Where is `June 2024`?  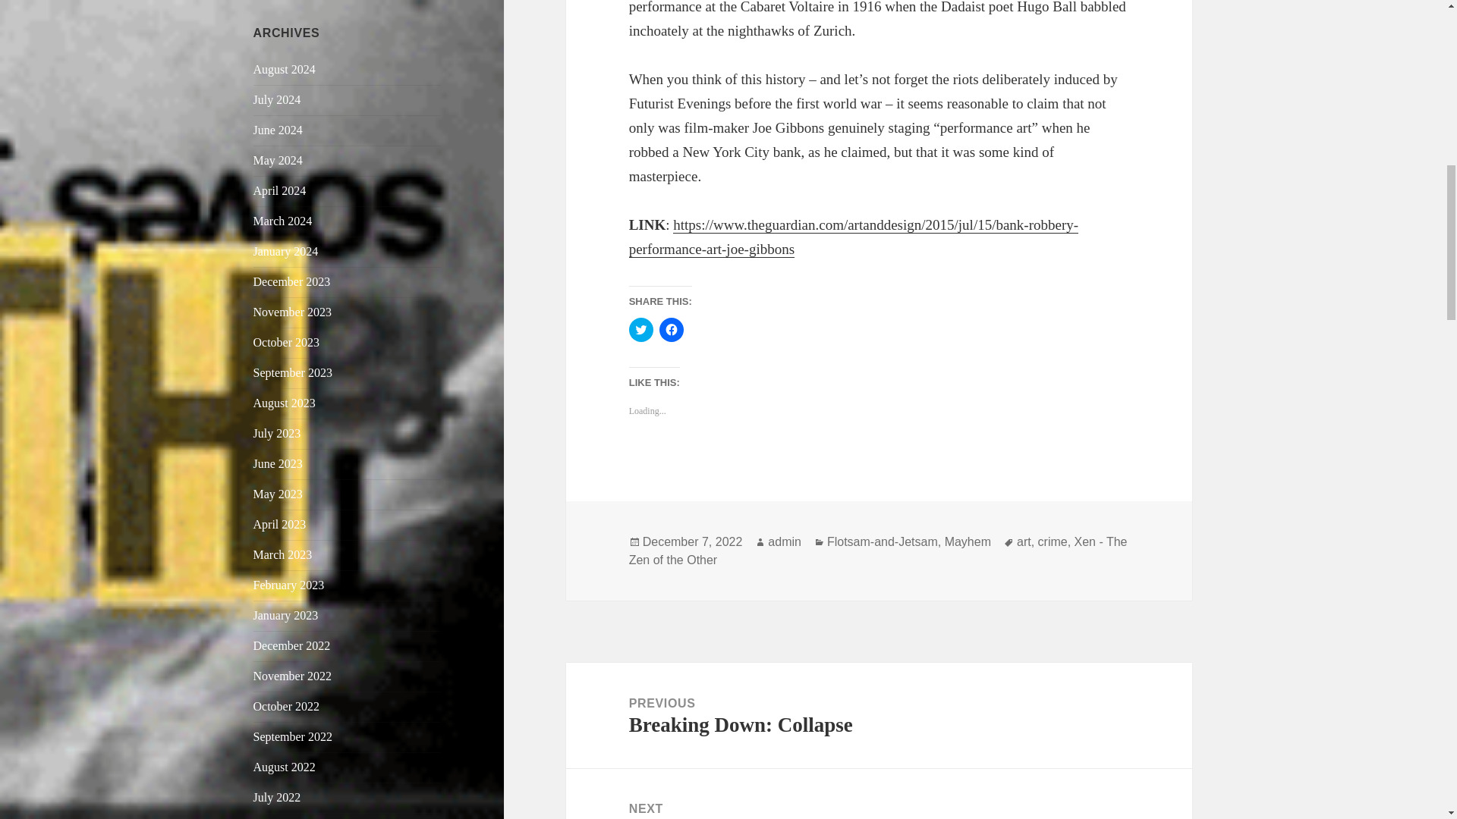
June 2024 is located at coordinates (278, 130).